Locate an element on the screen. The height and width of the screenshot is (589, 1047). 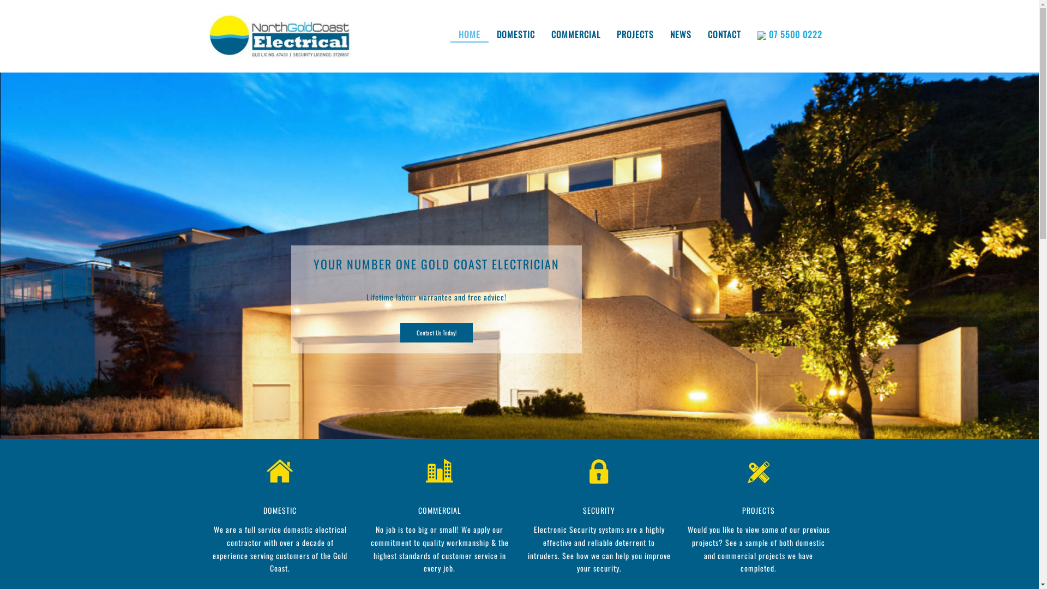
HOME is located at coordinates (470, 35).